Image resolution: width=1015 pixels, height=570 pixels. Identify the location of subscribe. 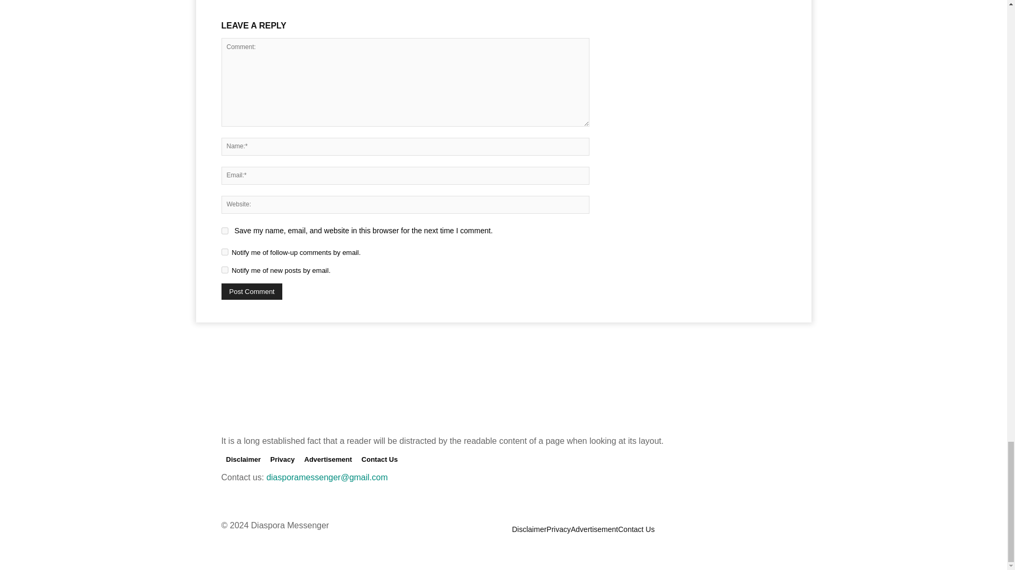
(224, 251).